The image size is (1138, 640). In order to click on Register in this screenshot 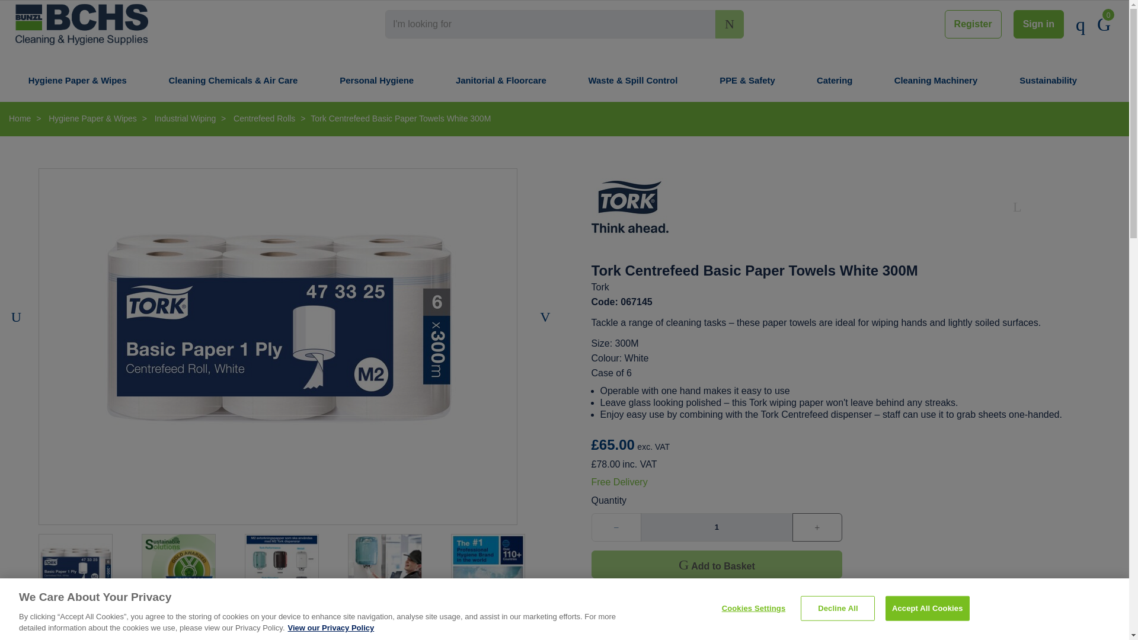, I will do `click(973, 24)`.